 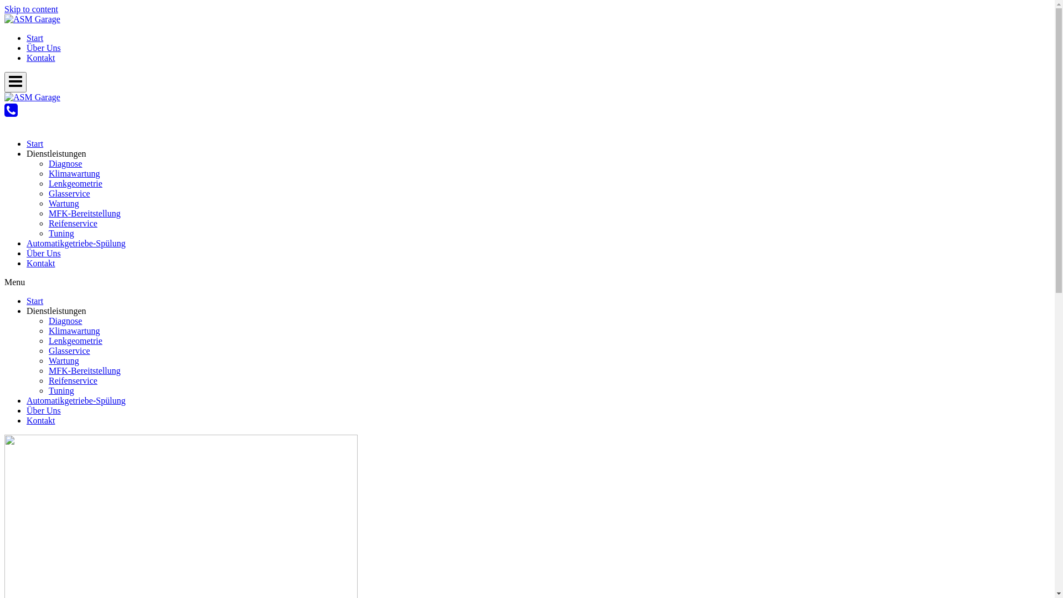 What do you see at coordinates (11, 115) in the screenshot?
I see `Phone` at bounding box center [11, 115].